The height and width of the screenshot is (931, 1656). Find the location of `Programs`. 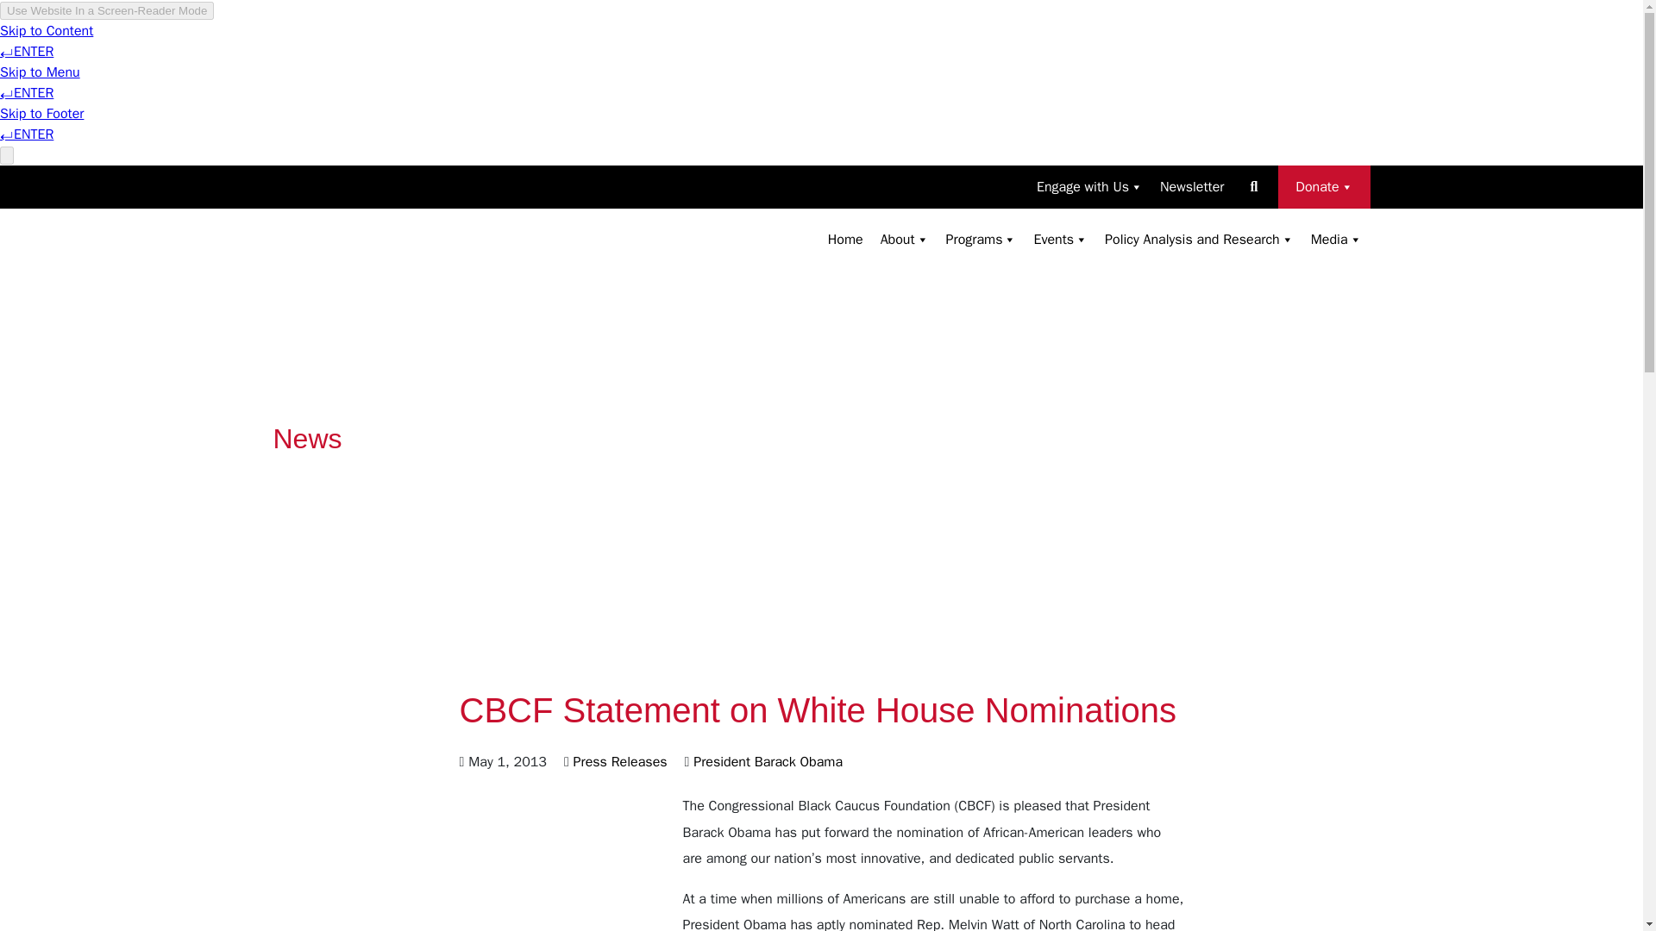

Programs is located at coordinates (981, 240).